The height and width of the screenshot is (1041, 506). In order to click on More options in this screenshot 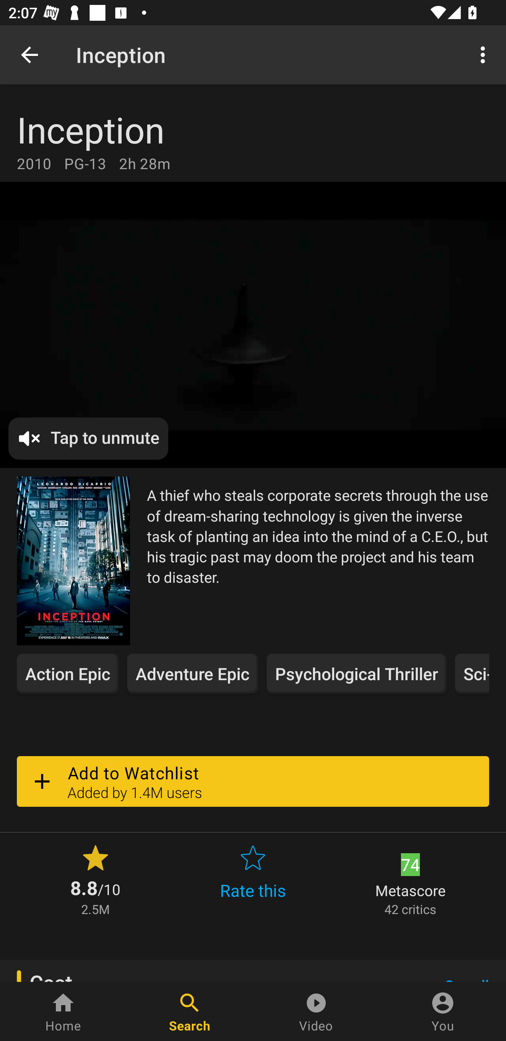, I will do `click(485, 54)`.